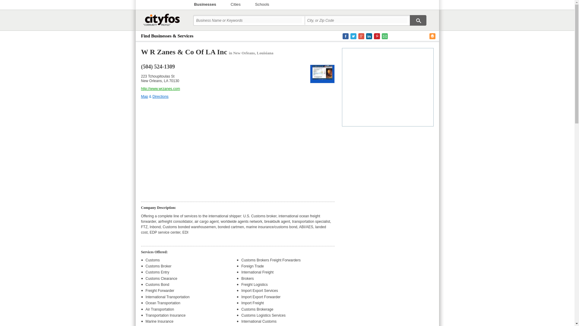  What do you see at coordinates (385, 36) in the screenshot?
I see `E-mail a friend` at bounding box center [385, 36].